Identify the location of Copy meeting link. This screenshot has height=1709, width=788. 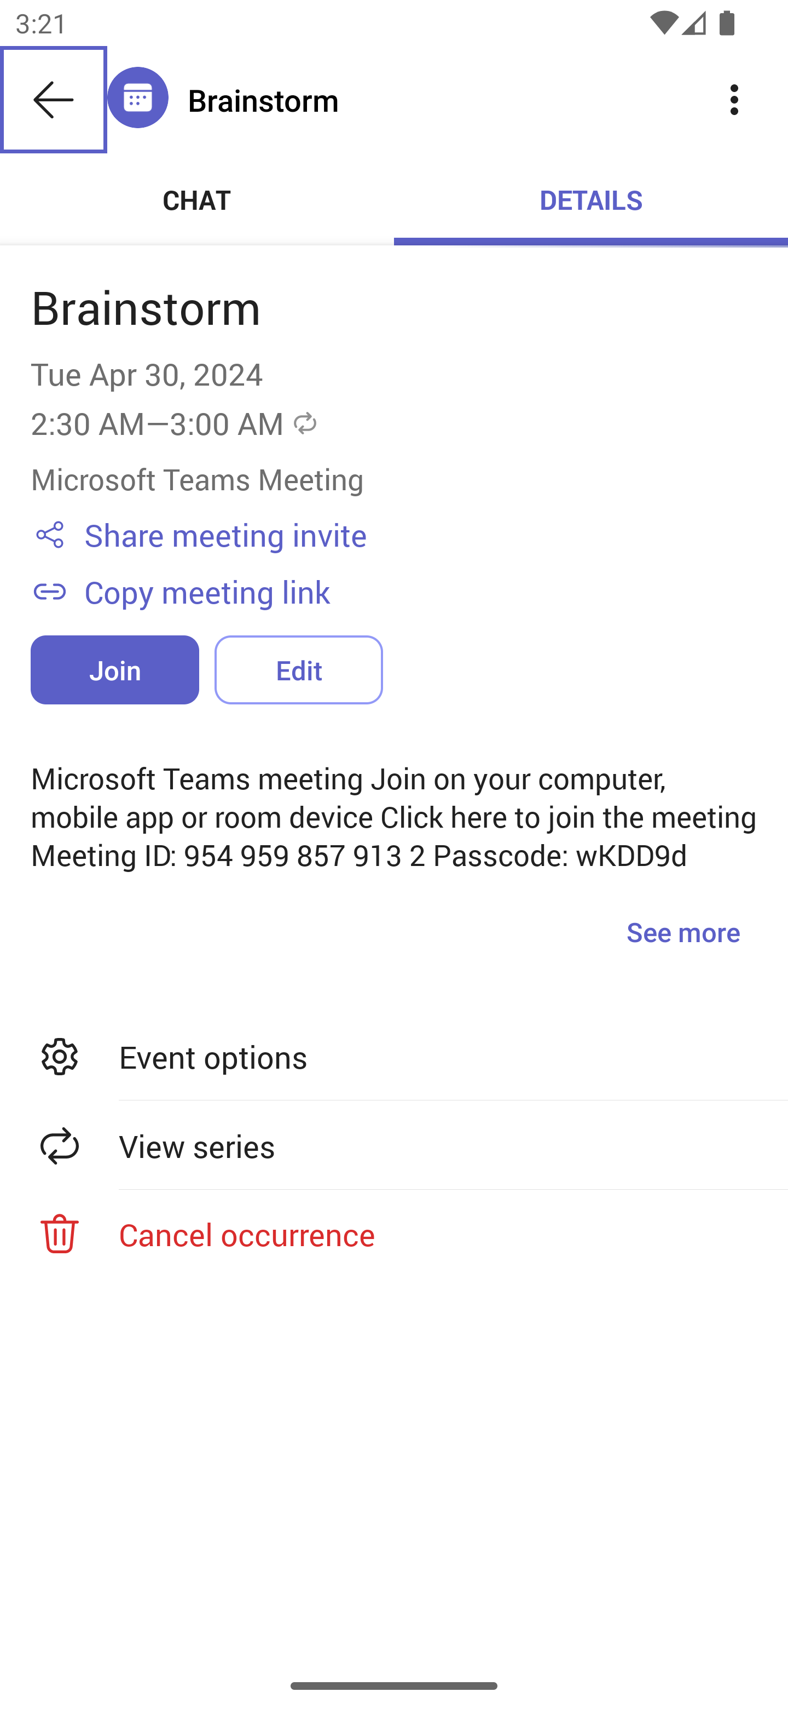
(420, 591).